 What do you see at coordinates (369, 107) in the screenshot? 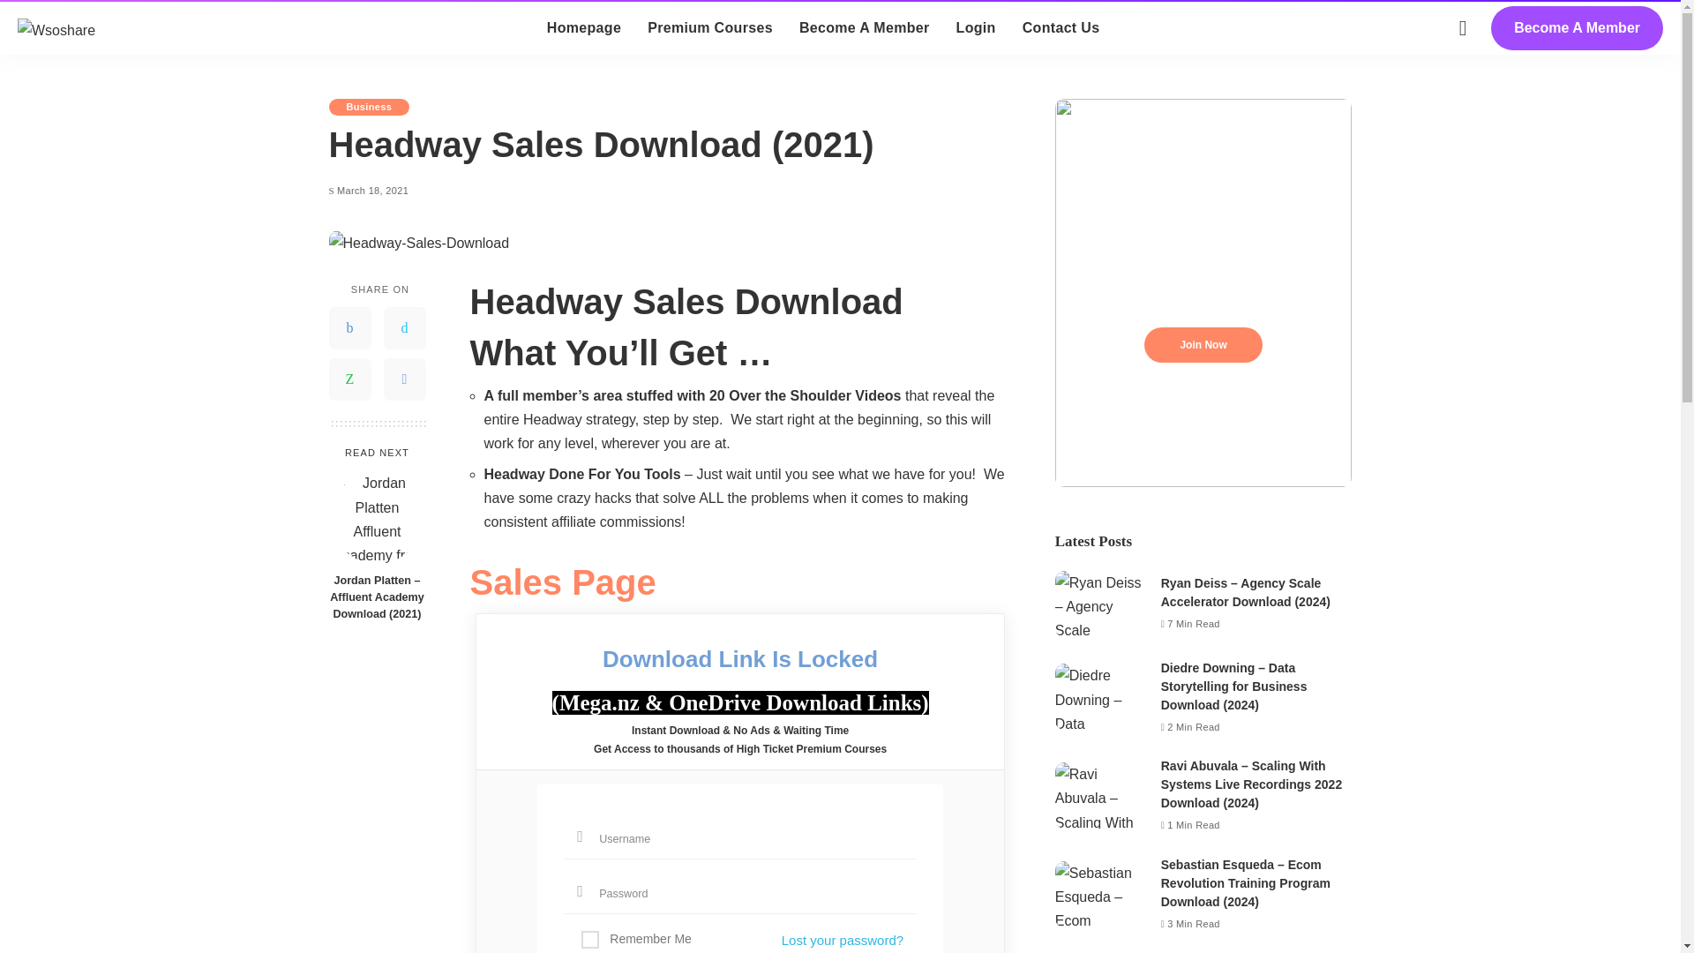
I see `Business` at bounding box center [369, 107].